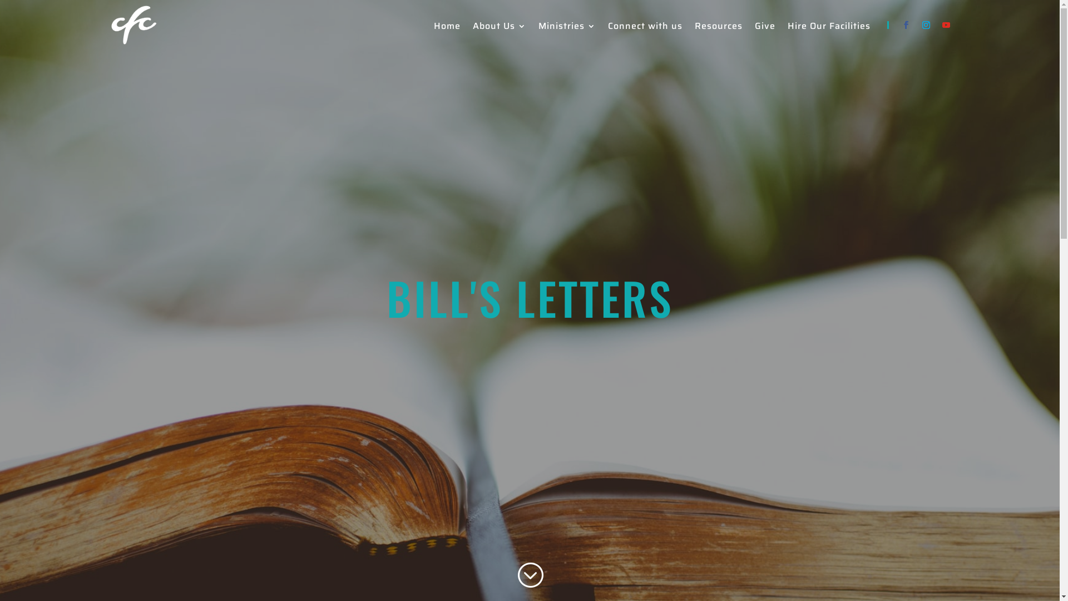 This screenshot has height=601, width=1068. What do you see at coordinates (718, 28) in the screenshot?
I see `Resources` at bounding box center [718, 28].